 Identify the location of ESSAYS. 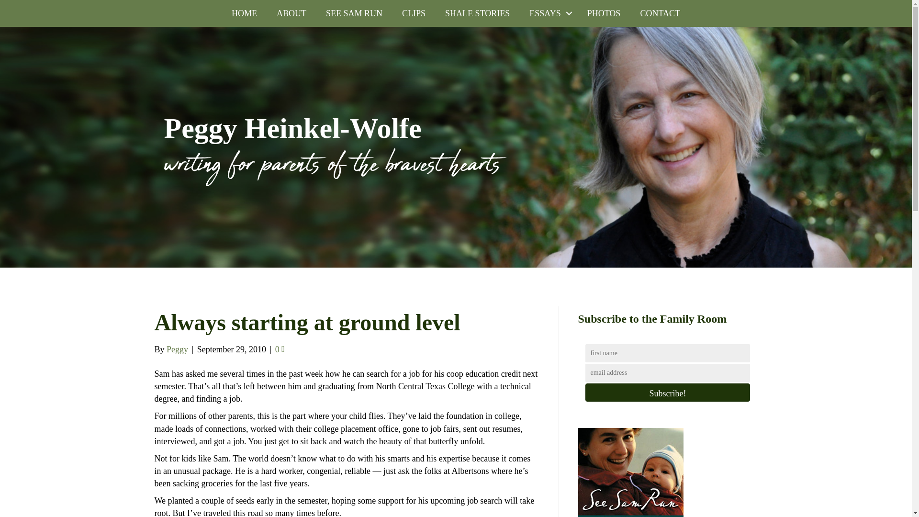
(549, 13).